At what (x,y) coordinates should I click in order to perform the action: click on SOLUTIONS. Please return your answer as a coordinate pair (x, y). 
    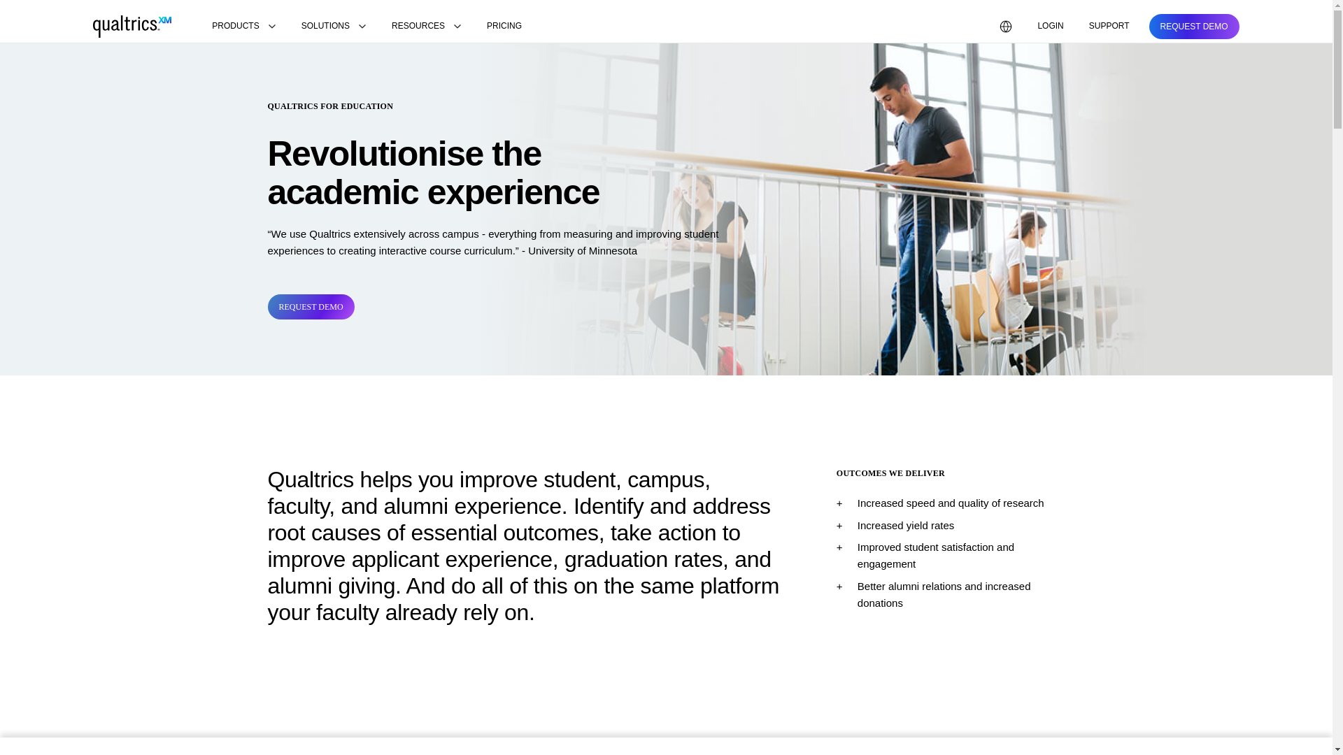
    Looking at the image, I should click on (333, 27).